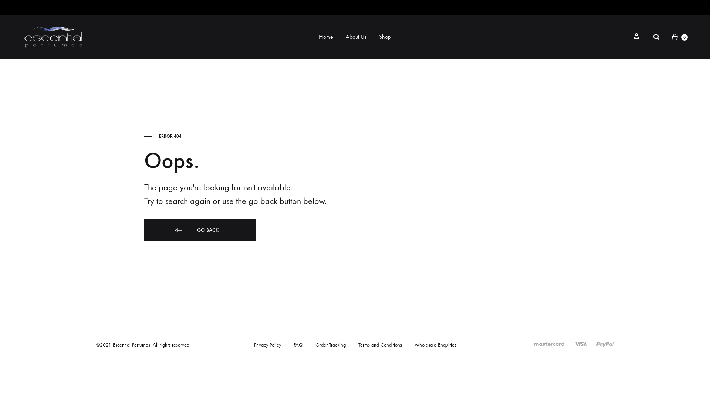 The image size is (710, 399). I want to click on FAQ, so click(298, 345).